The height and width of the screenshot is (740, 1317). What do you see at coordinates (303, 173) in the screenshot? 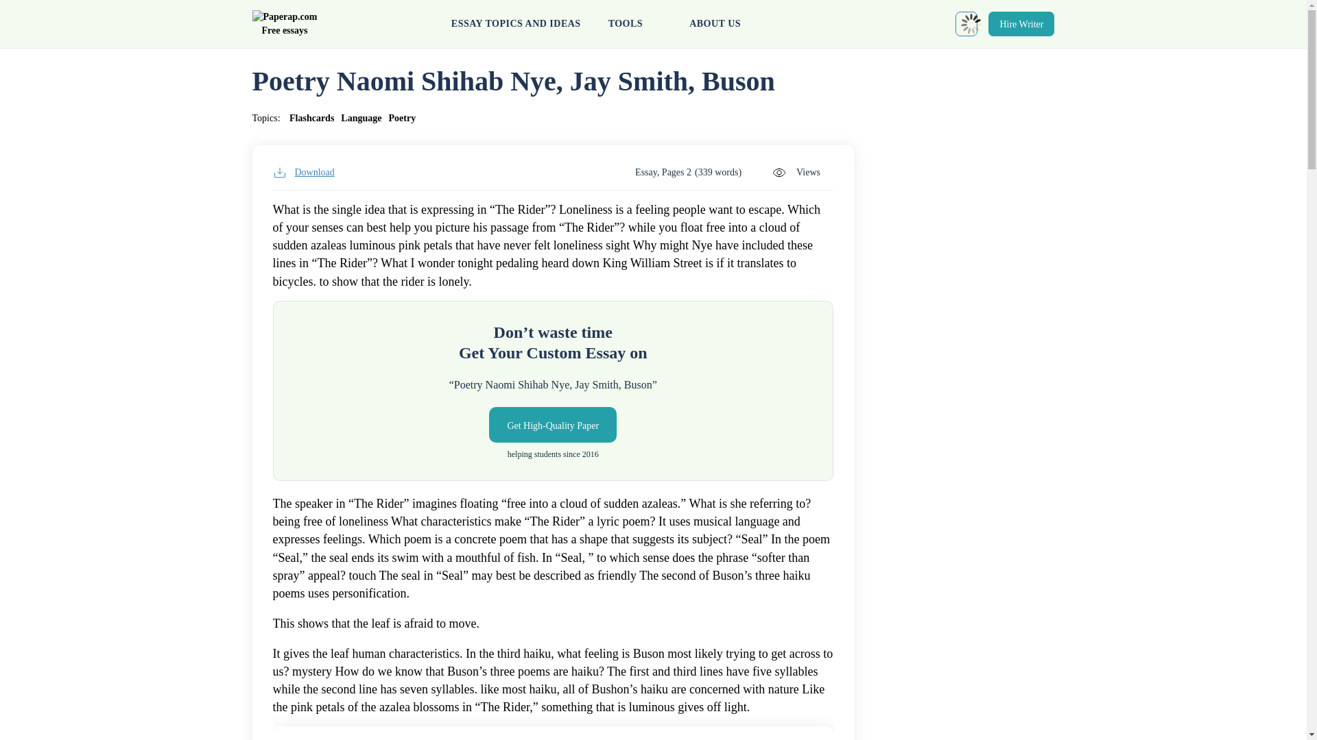
I see `Download` at bounding box center [303, 173].